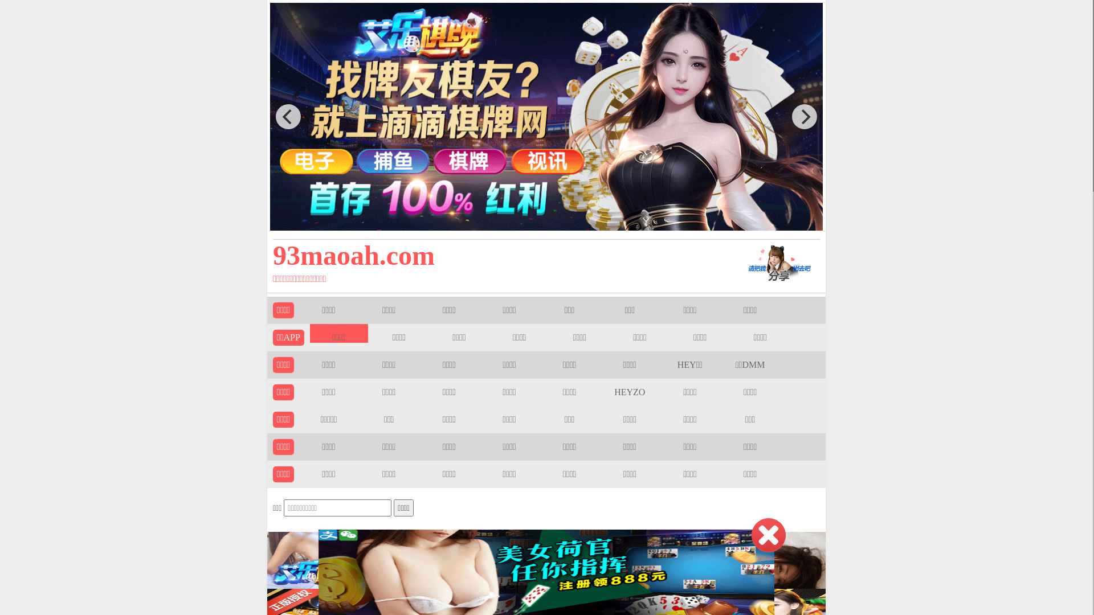 Image resolution: width=1094 pixels, height=615 pixels. Describe the element at coordinates (630, 392) in the screenshot. I see `HEYZO` at that location.